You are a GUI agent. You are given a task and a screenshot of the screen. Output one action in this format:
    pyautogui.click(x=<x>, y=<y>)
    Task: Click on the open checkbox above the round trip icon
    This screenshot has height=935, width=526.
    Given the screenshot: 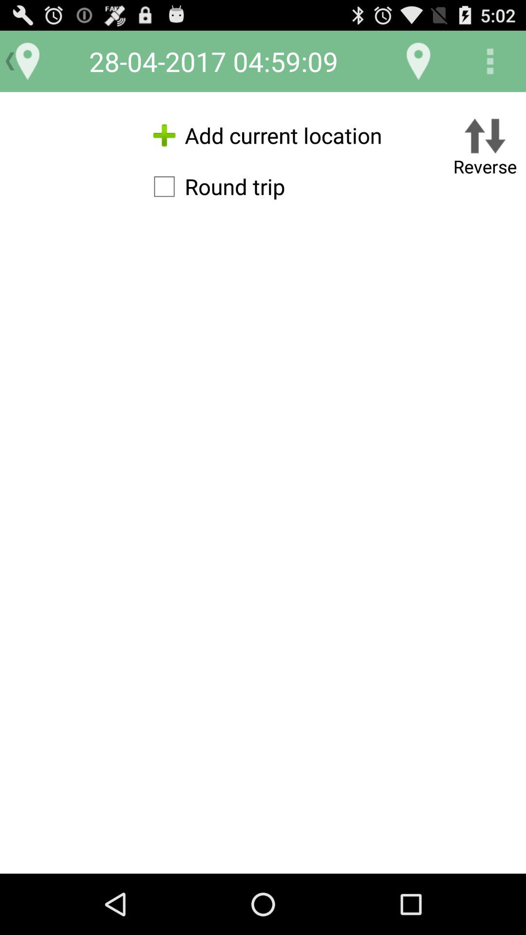 What is the action you would take?
    pyautogui.click(x=263, y=135)
    